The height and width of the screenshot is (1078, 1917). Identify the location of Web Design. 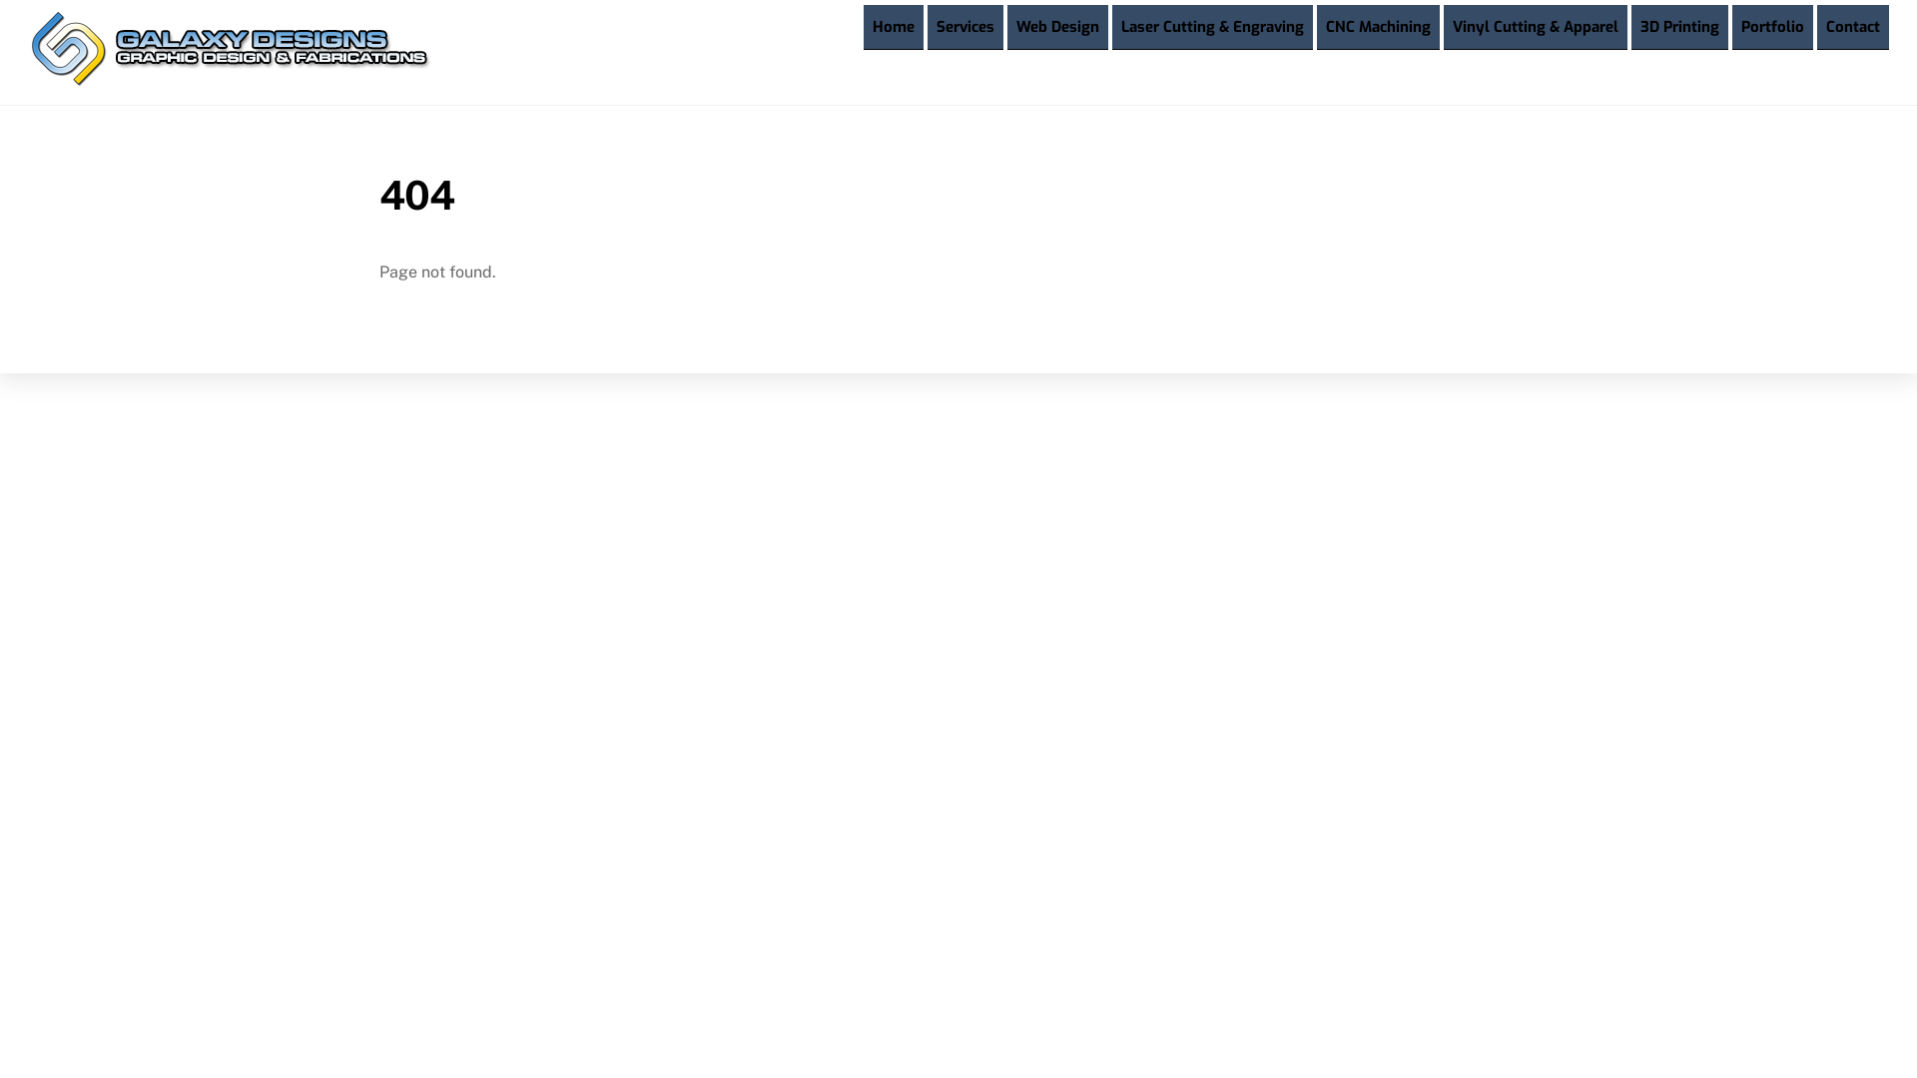
(1058, 28).